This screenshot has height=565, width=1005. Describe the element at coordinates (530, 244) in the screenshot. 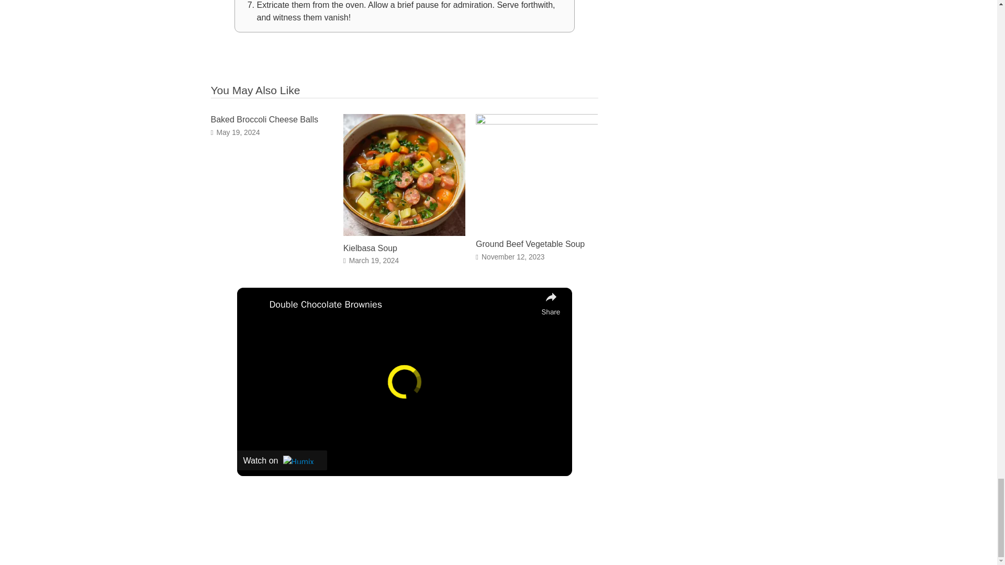

I see `Ground Beef Vegetable Soup` at that location.